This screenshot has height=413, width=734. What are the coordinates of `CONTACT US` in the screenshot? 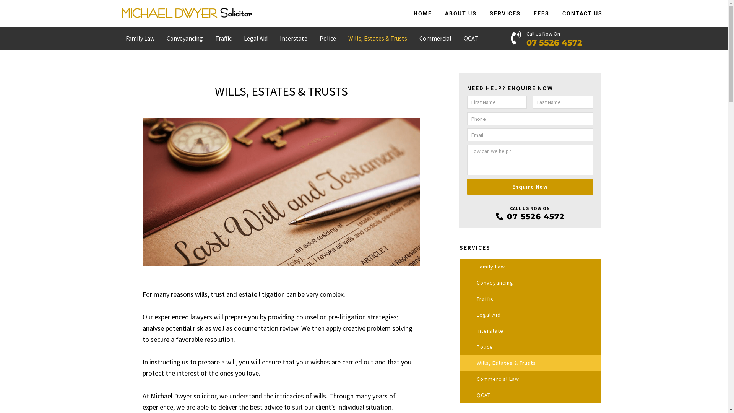 It's located at (583, 13).